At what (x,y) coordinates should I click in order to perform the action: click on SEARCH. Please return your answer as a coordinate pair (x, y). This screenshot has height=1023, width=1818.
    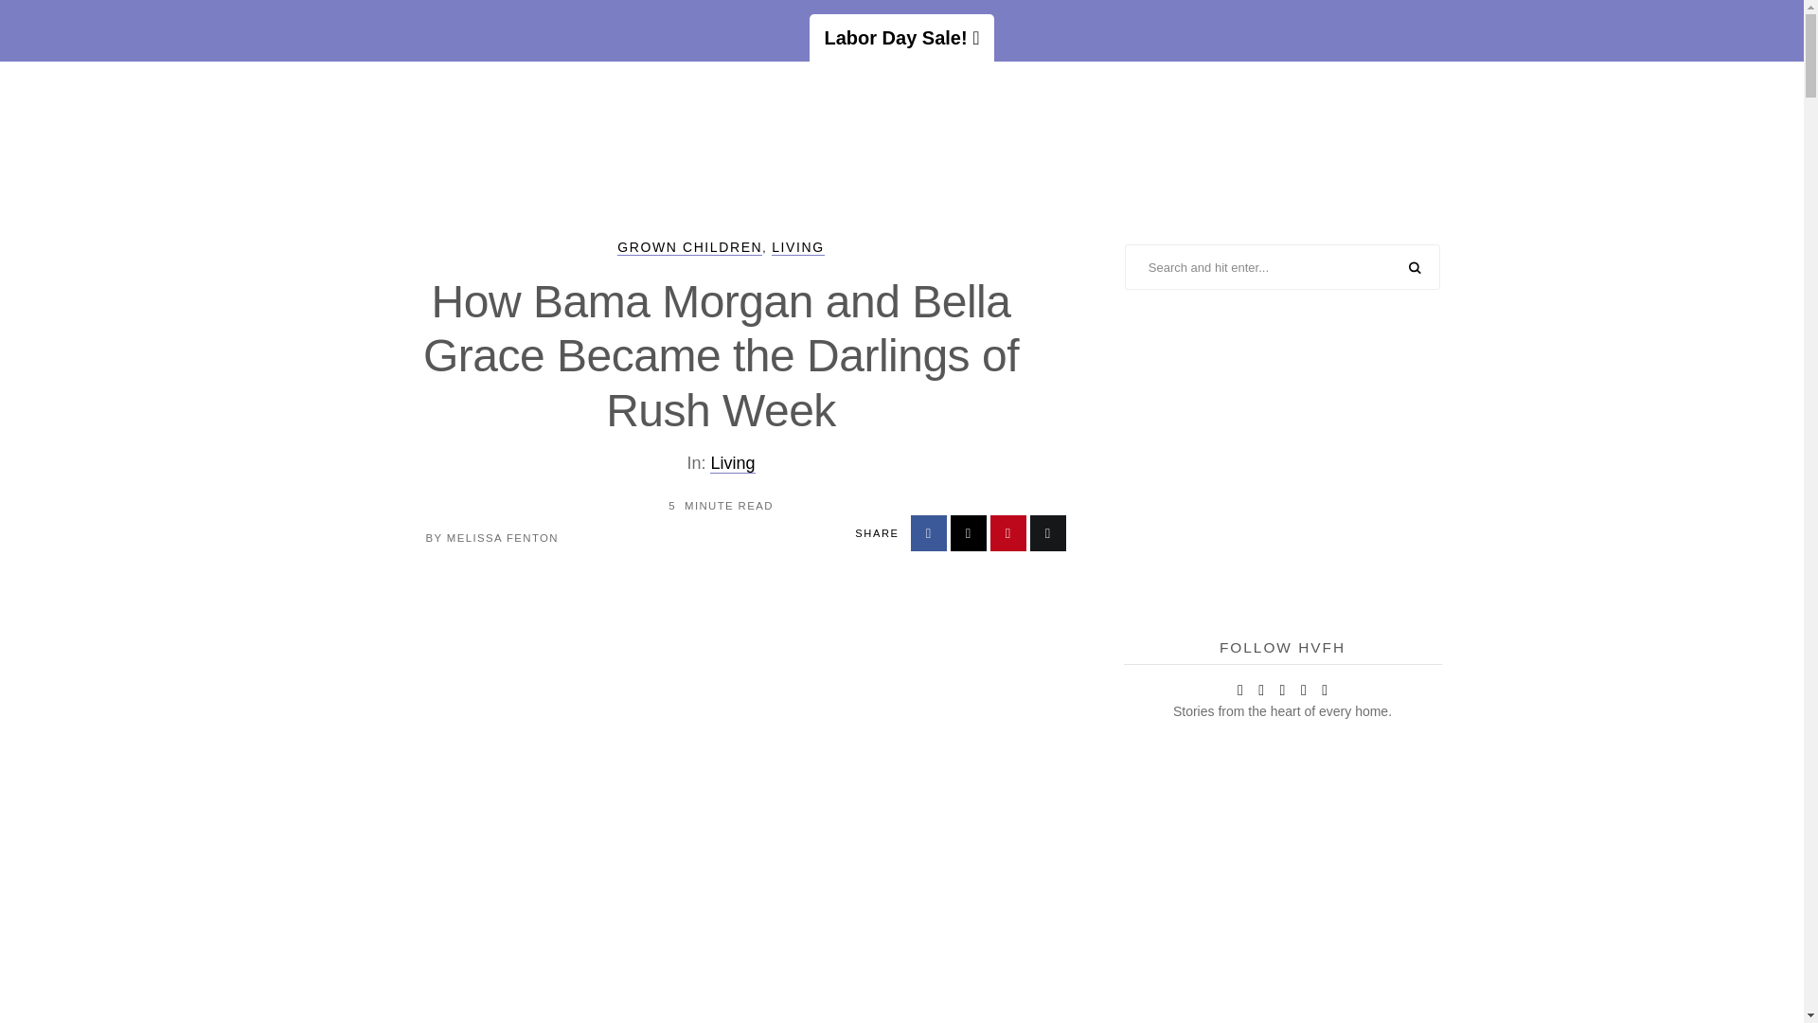
    Looking at the image, I should click on (1415, 268).